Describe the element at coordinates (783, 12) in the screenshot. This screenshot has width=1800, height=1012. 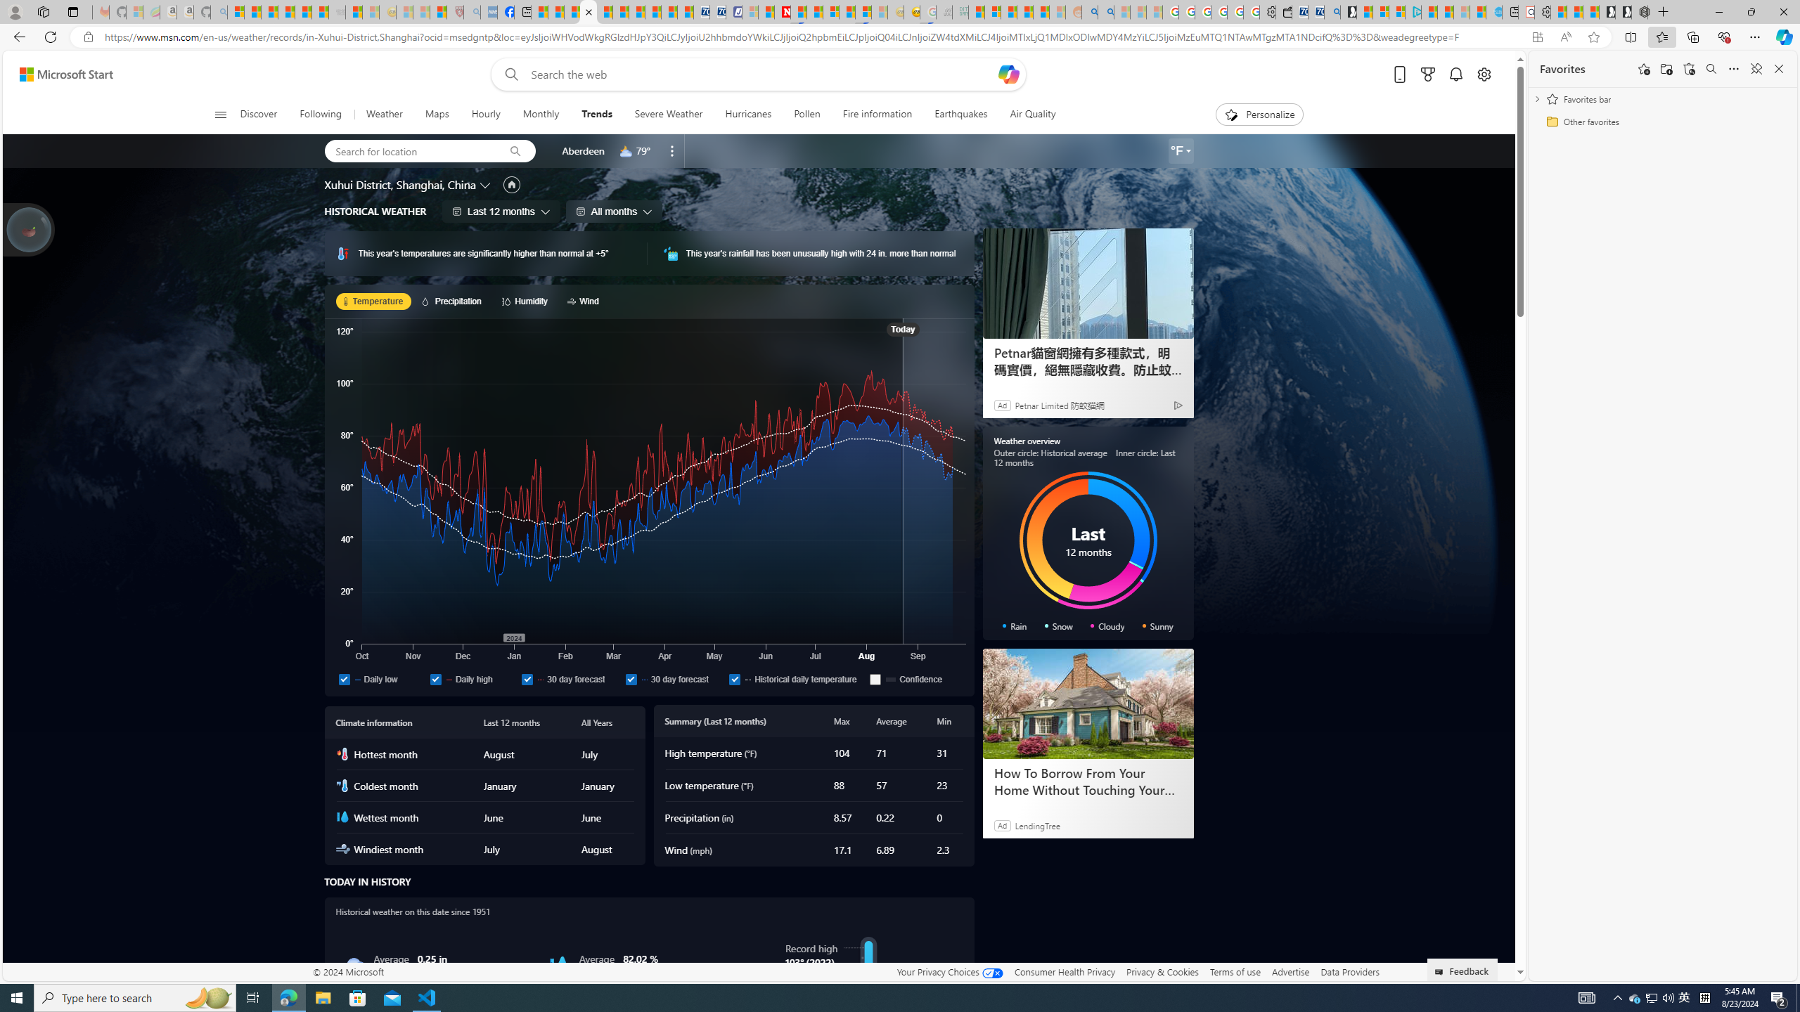
I see `Latest Politics News & Archive | Newsweek.com` at that location.